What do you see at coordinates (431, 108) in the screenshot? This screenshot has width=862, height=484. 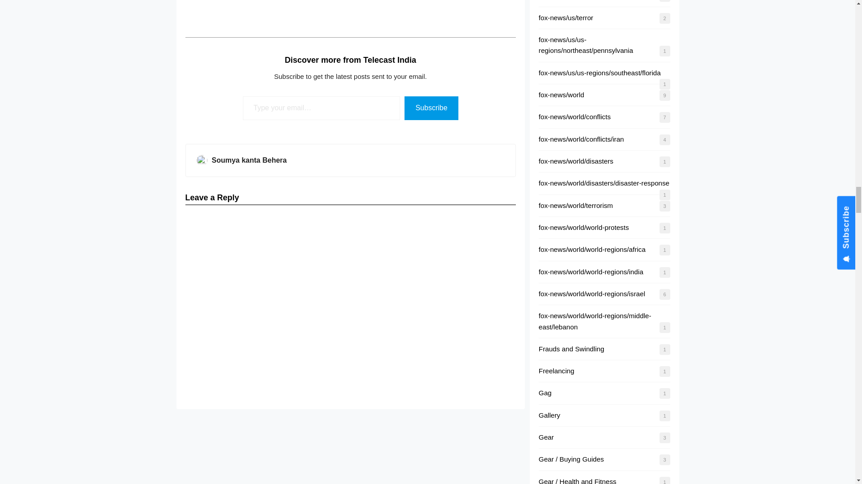 I see `Subscribe` at bounding box center [431, 108].